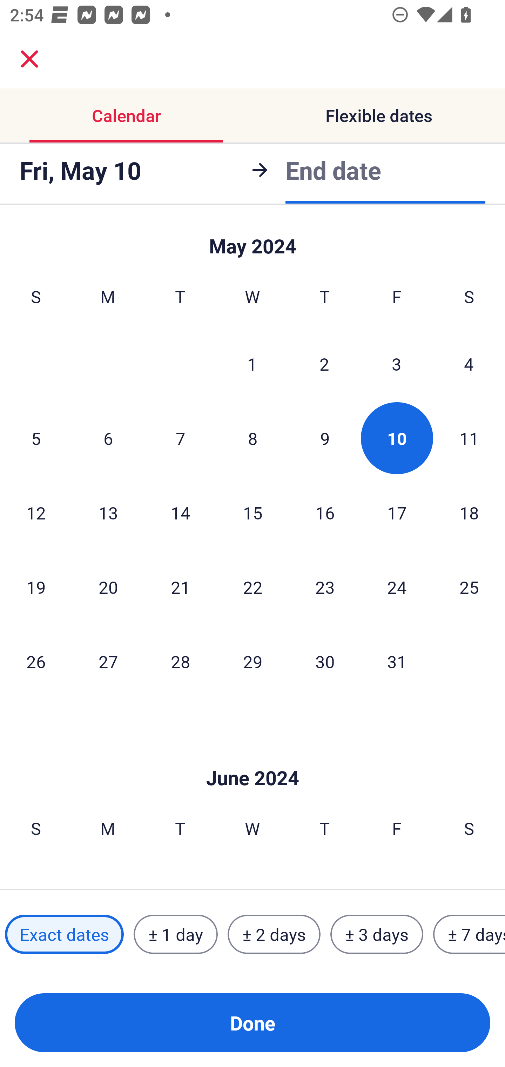 The image size is (505, 1067). I want to click on 15 Wednesday, May 15, 2024, so click(252, 512).